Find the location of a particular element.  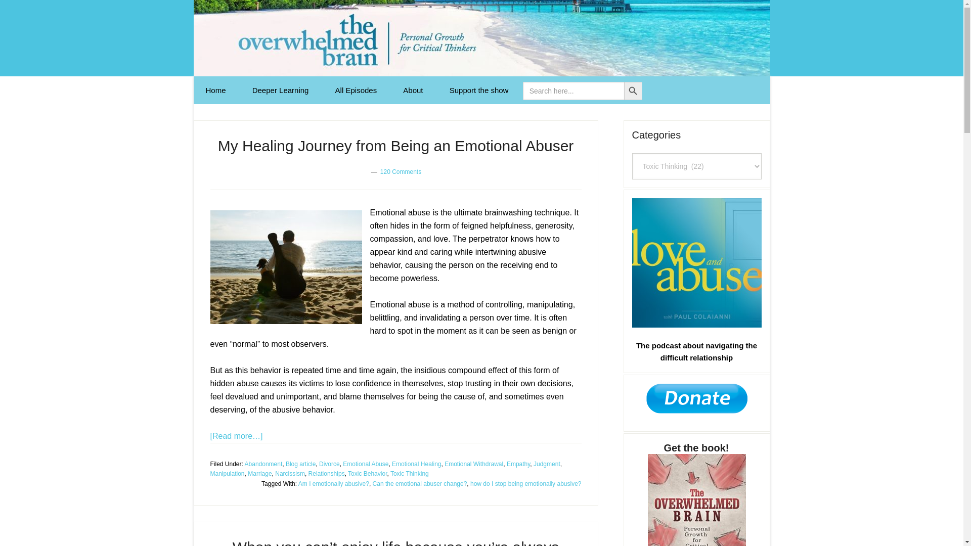

Marriage is located at coordinates (259, 473).